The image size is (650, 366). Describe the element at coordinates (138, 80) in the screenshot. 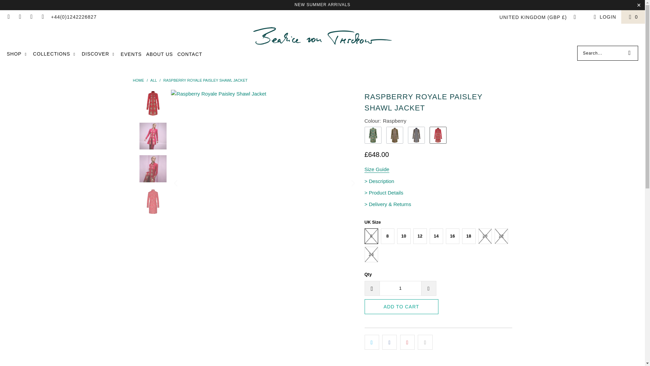

I see `Beatrice von Tresckow Designs` at that location.